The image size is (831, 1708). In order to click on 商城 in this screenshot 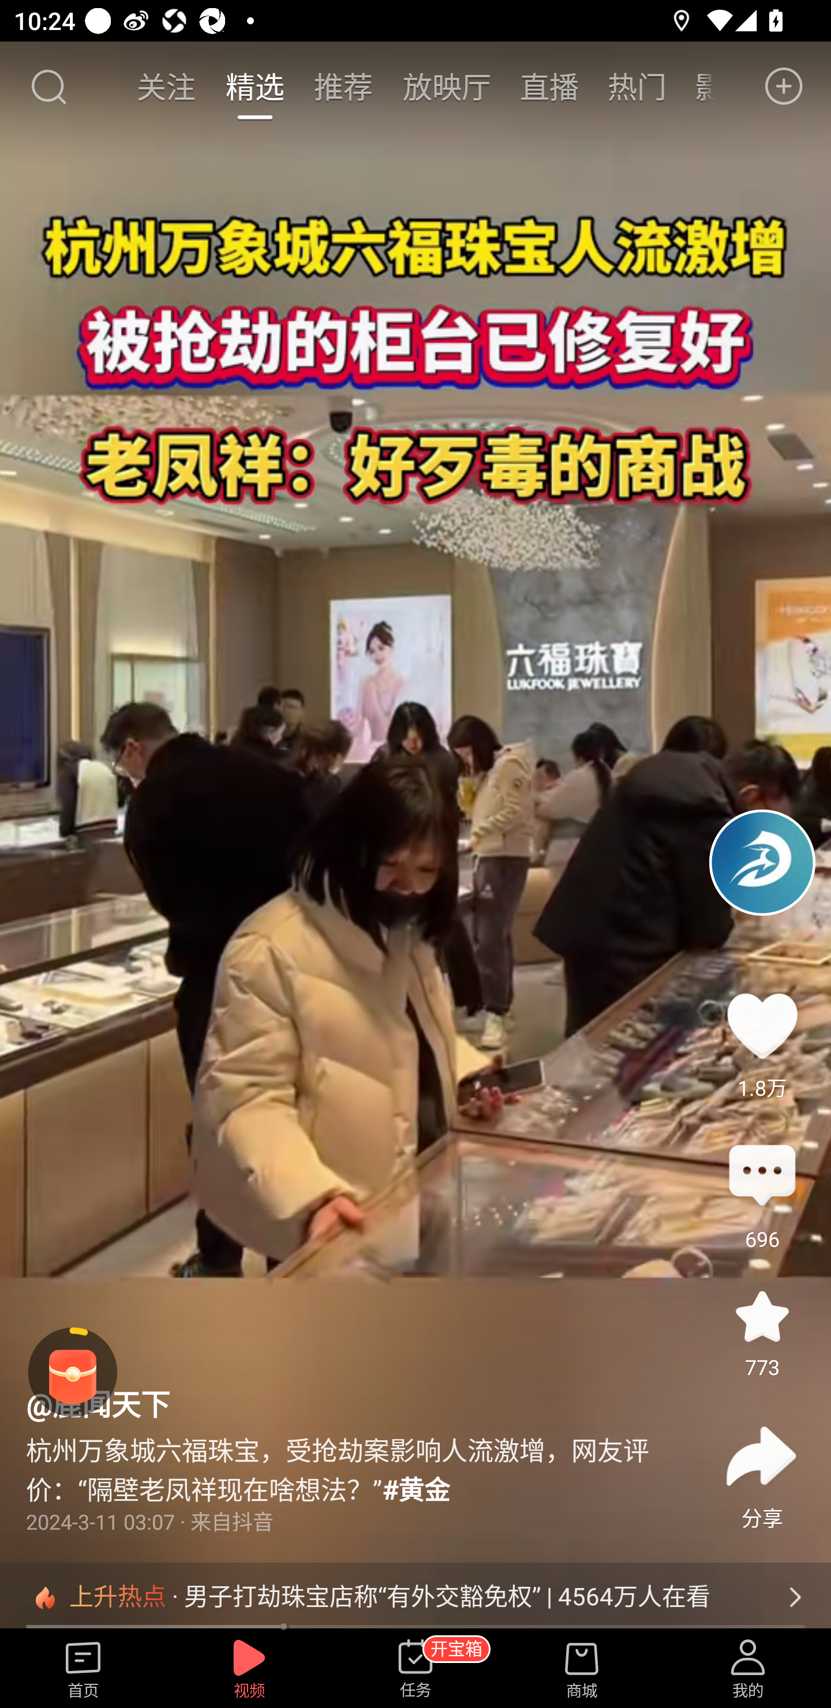, I will do `click(582, 1669)`.